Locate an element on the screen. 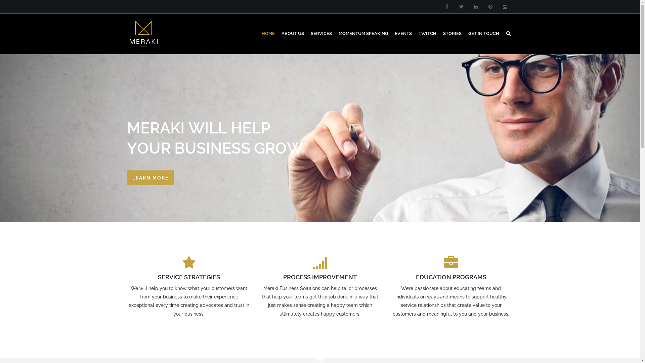 The width and height of the screenshot is (645, 363). ABOUT US is located at coordinates (293, 34).